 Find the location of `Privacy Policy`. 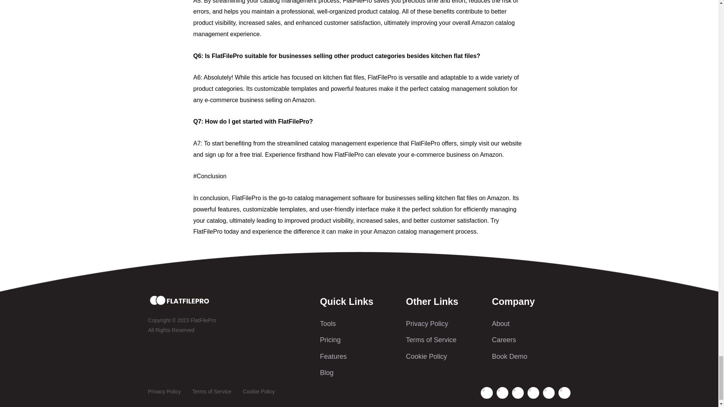

Privacy Policy is located at coordinates (445, 324).